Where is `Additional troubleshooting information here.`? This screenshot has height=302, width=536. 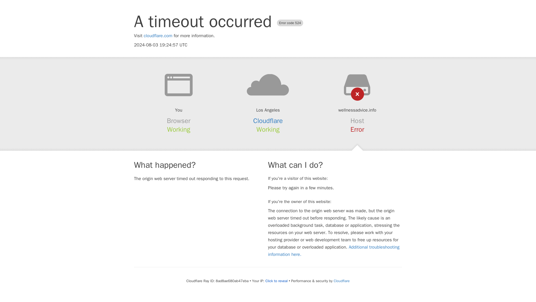
Additional troubleshooting information here. is located at coordinates (334, 251).